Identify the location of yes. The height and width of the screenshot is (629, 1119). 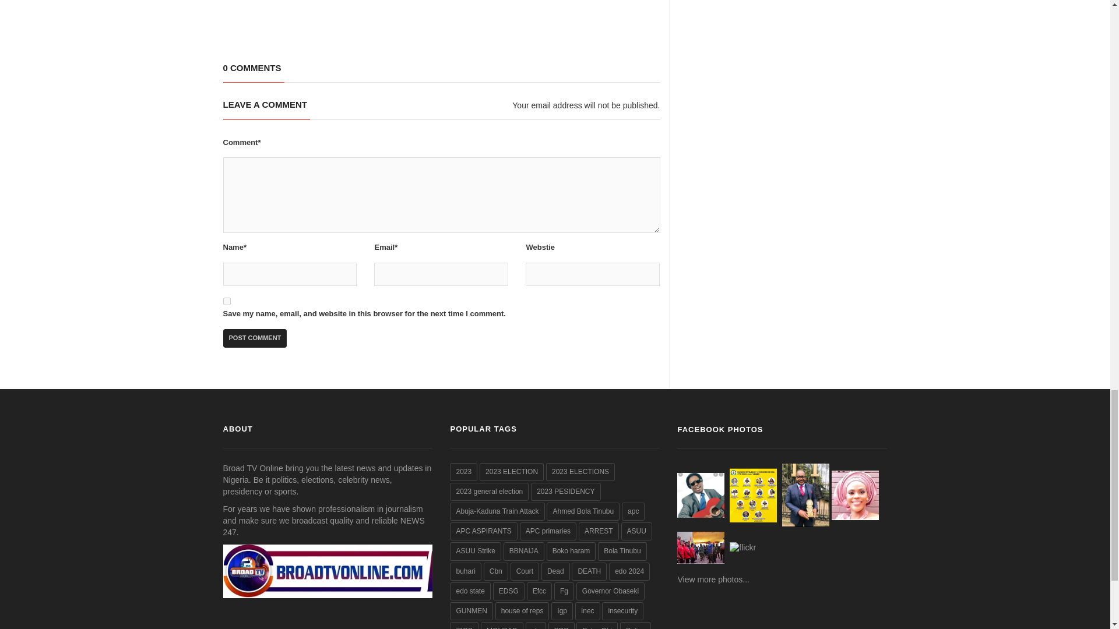
(226, 301).